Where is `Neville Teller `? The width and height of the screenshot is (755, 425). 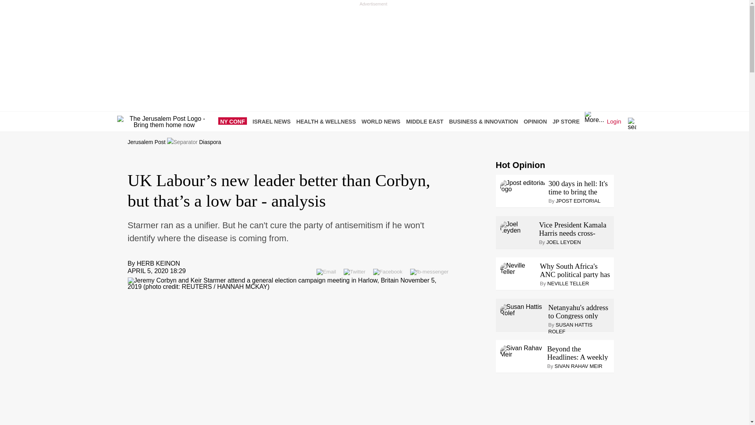 Neville Teller  is located at coordinates (518, 268).